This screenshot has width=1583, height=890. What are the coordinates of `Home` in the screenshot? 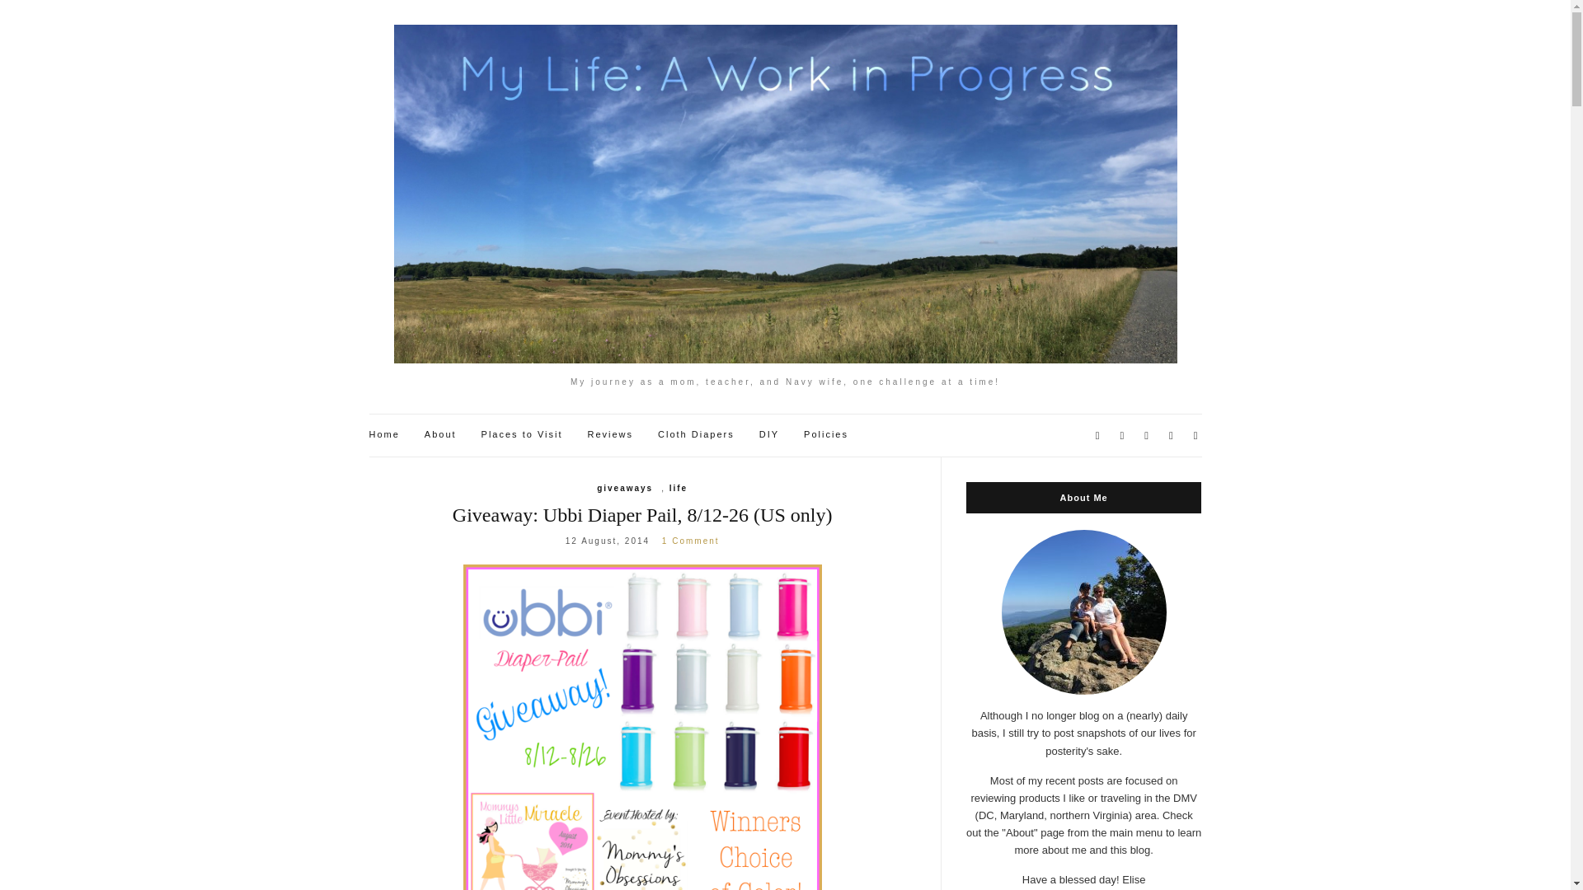 It's located at (384, 435).